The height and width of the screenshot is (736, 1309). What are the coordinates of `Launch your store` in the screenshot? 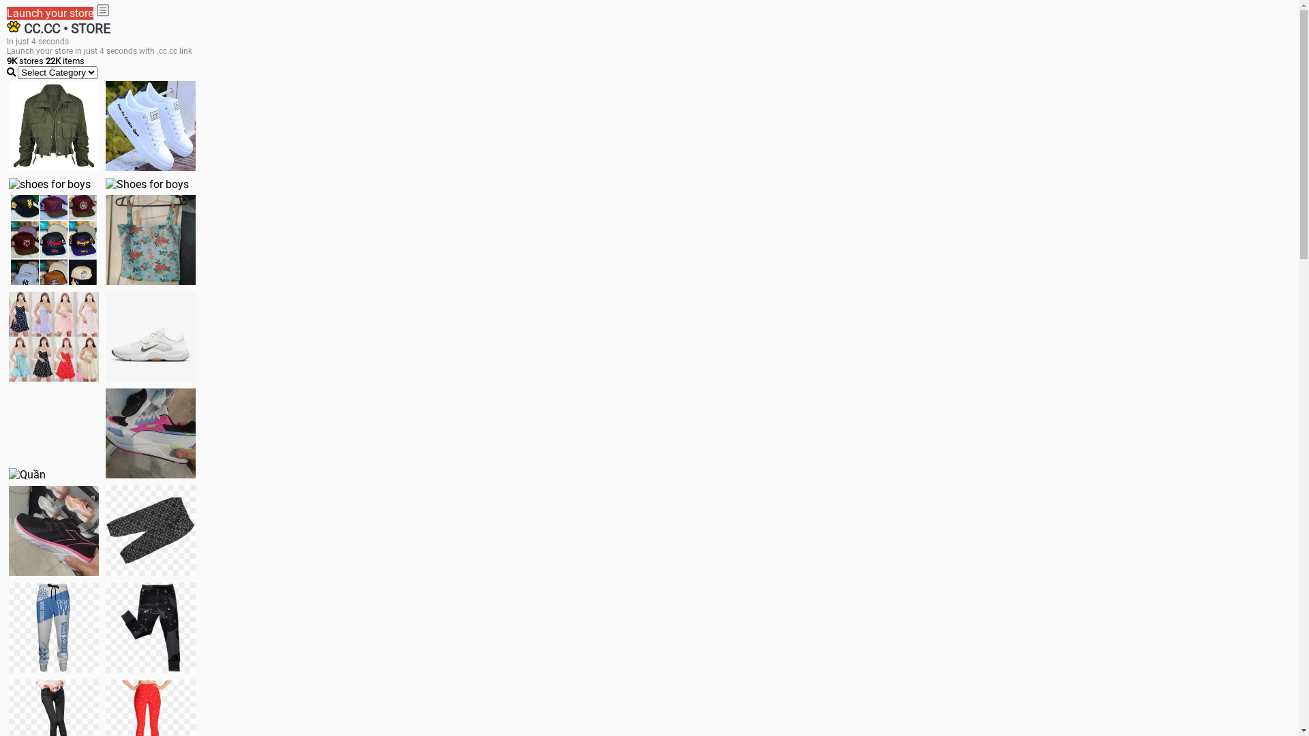 It's located at (50, 14).